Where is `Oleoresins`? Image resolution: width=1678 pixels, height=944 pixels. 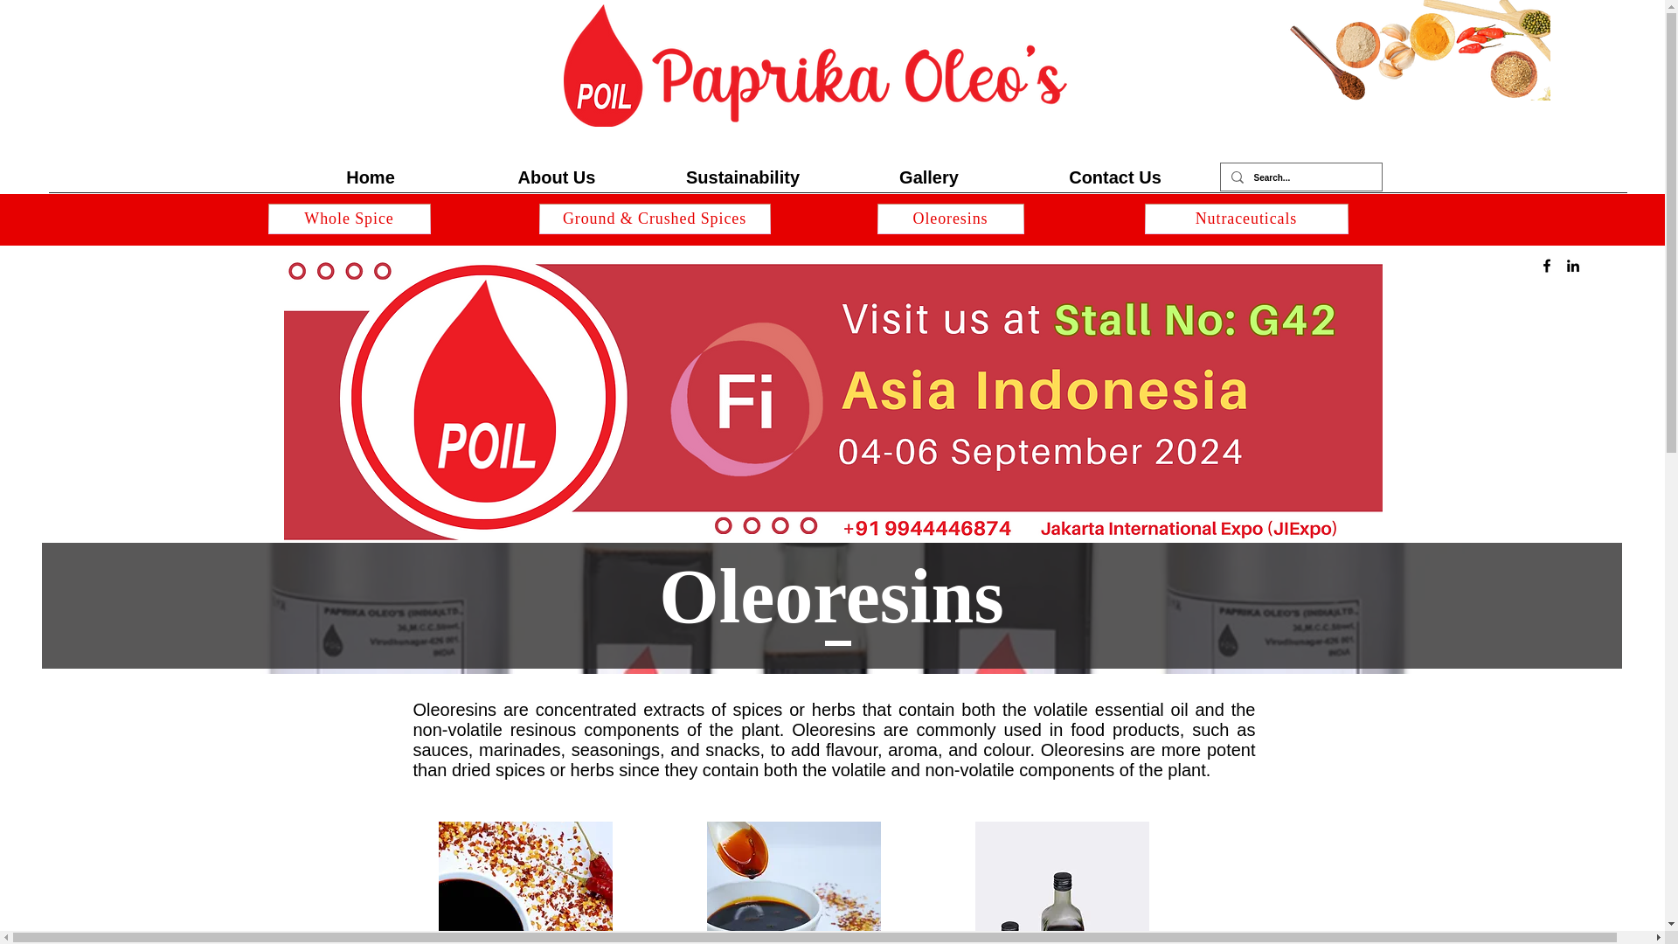
Oleoresins is located at coordinates (951, 219).